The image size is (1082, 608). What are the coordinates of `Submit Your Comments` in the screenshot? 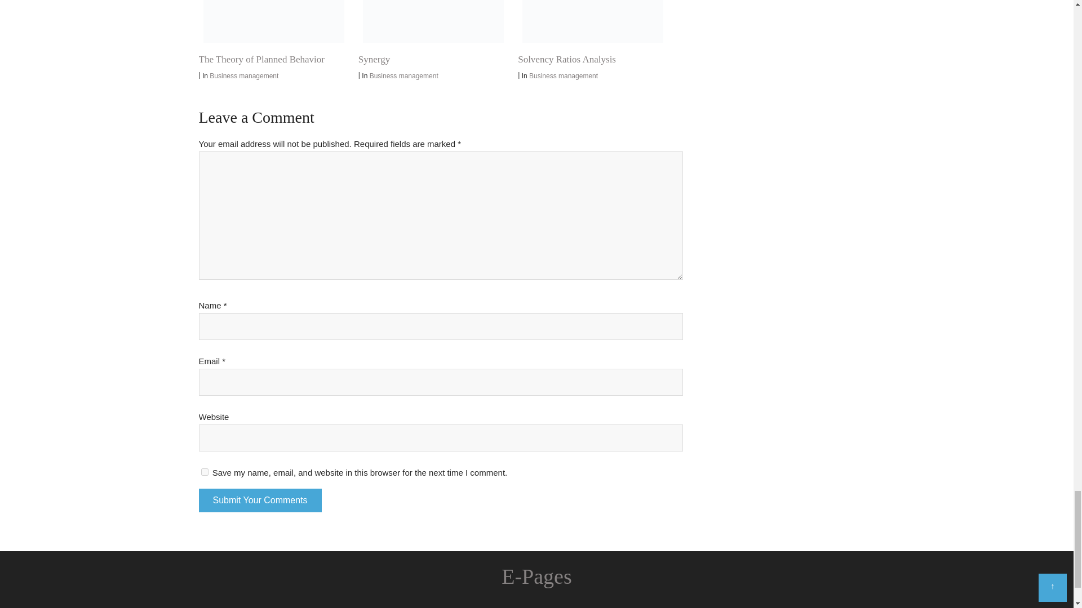 It's located at (259, 500).